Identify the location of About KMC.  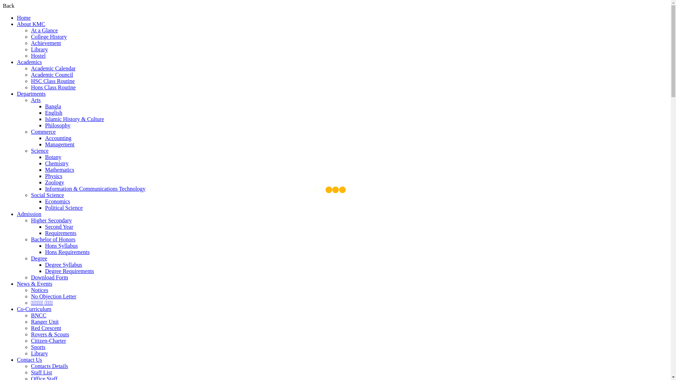
(31, 24).